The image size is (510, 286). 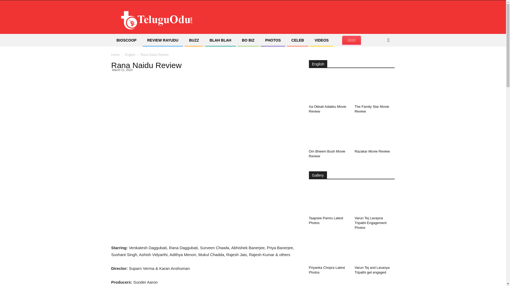 What do you see at coordinates (248, 40) in the screenshot?
I see `BO BIZ` at bounding box center [248, 40].